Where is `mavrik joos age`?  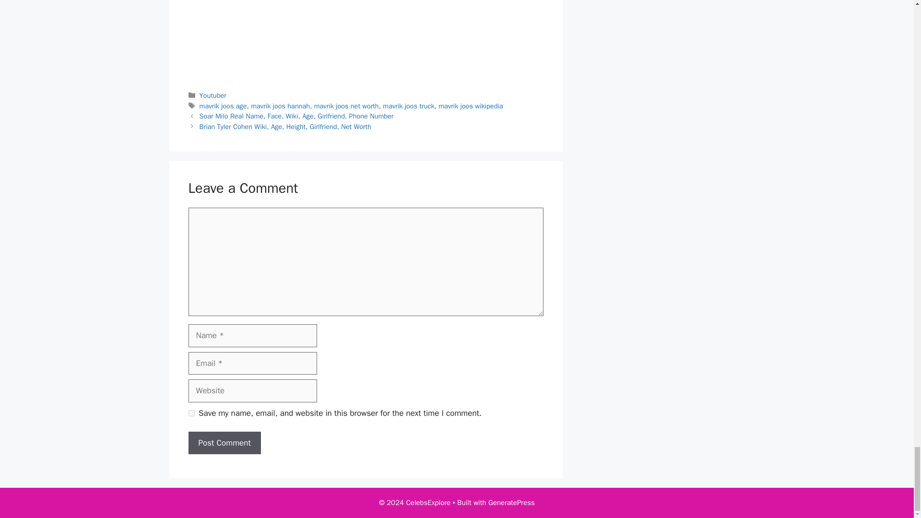
mavrik joos age is located at coordinates (223, 106).